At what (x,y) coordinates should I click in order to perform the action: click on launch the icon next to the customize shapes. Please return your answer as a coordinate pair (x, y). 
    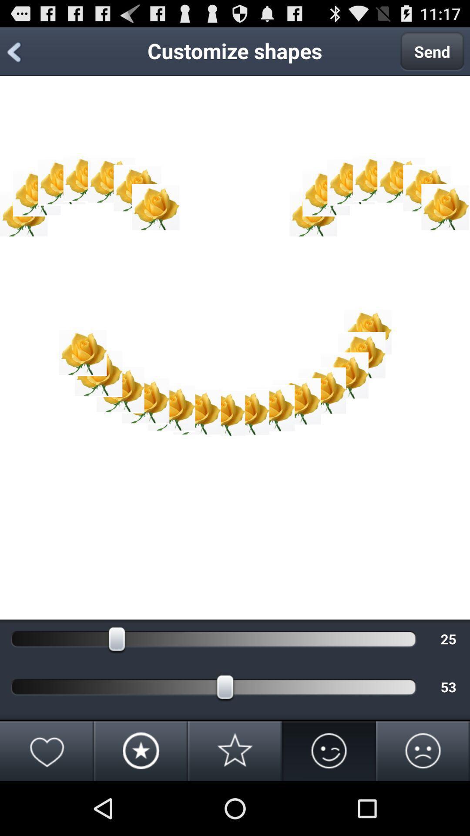
    Looking at the image, I should click on (432, 51).